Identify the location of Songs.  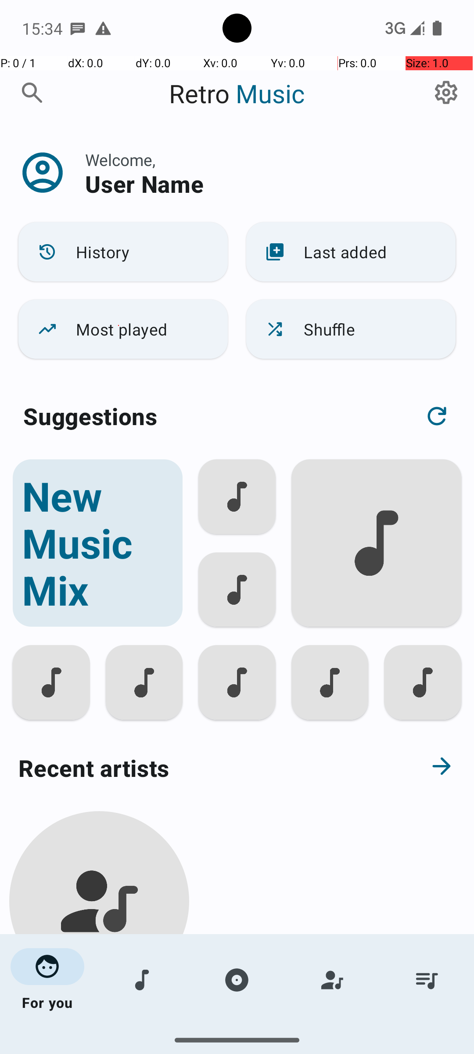
(142, 980).